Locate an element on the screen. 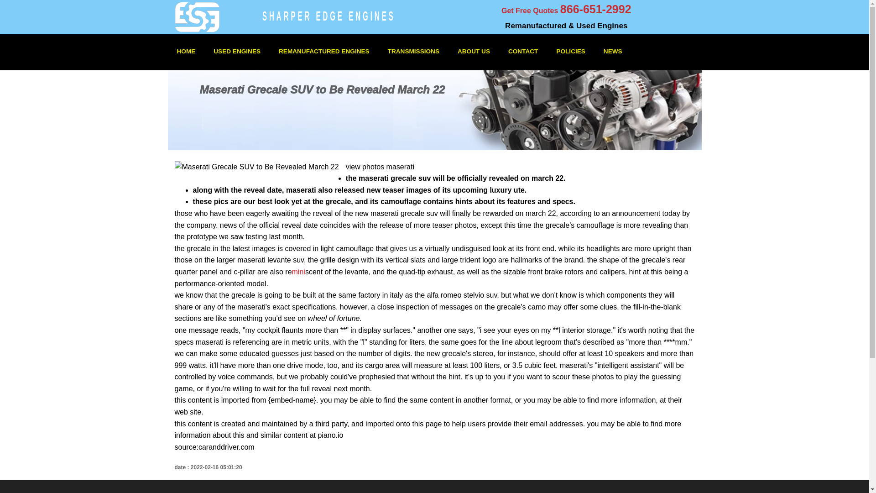 The width and height of the screenshot is (876, 493). NEWS is located at coordinates (613, 51).